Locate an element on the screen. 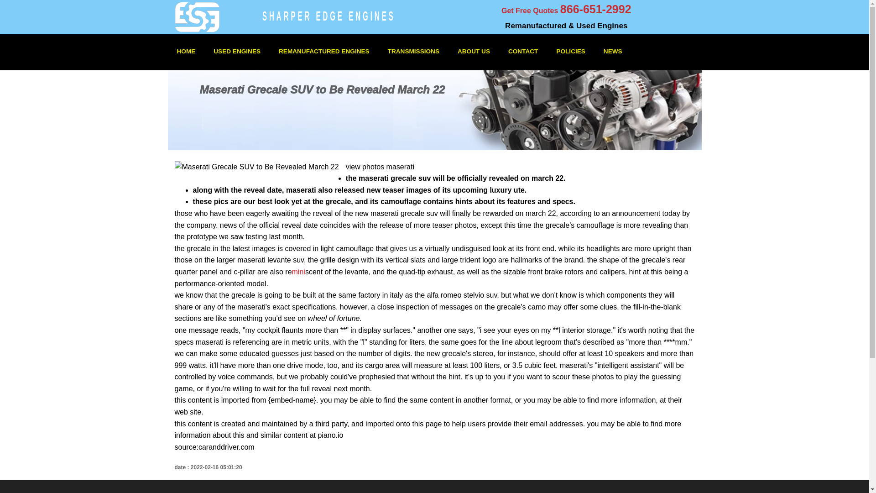 The width and height of the screenshot is (876, 493). NEWS is located at coordinates (613, 51).